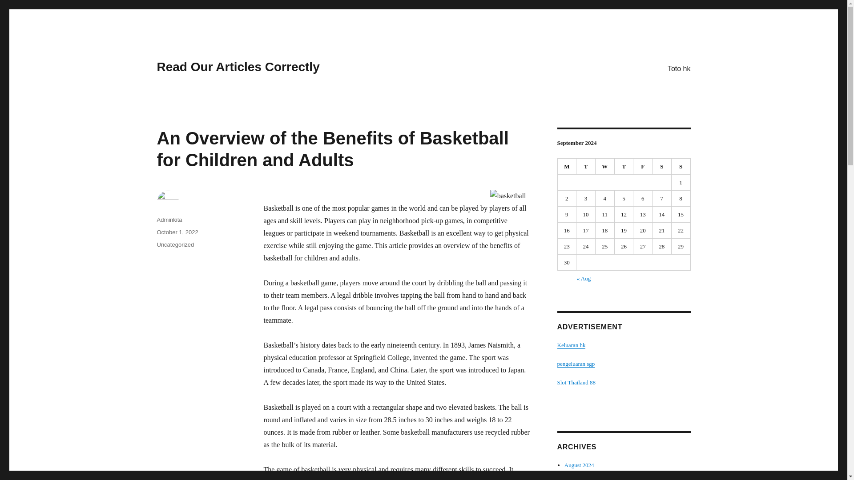  I want to click on Adminkita, so click(169, 220).